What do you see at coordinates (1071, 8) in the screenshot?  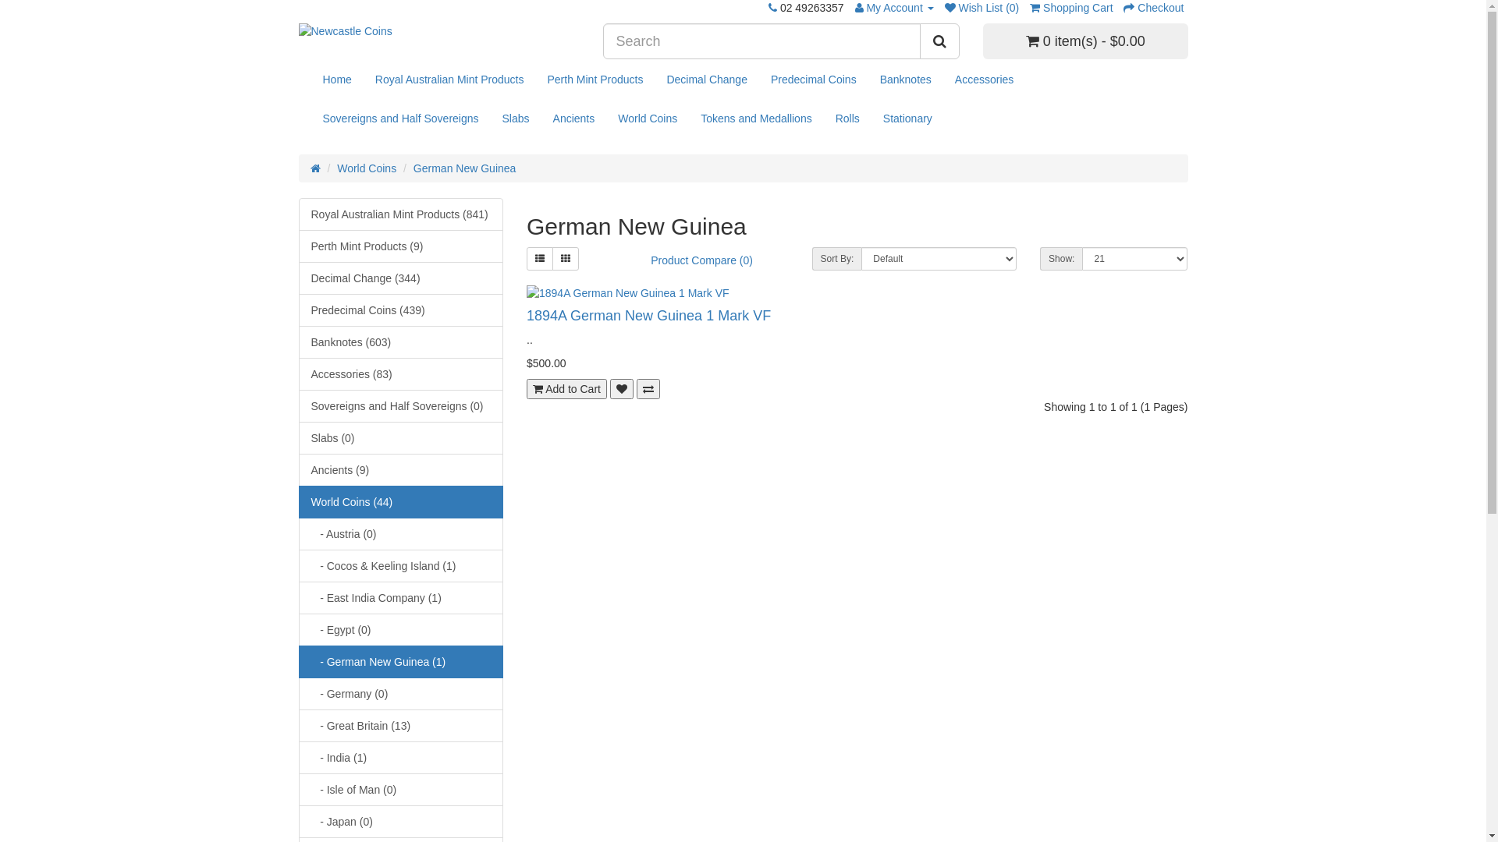 I see `Shopping Cart` at bounding box center [1071, 8].